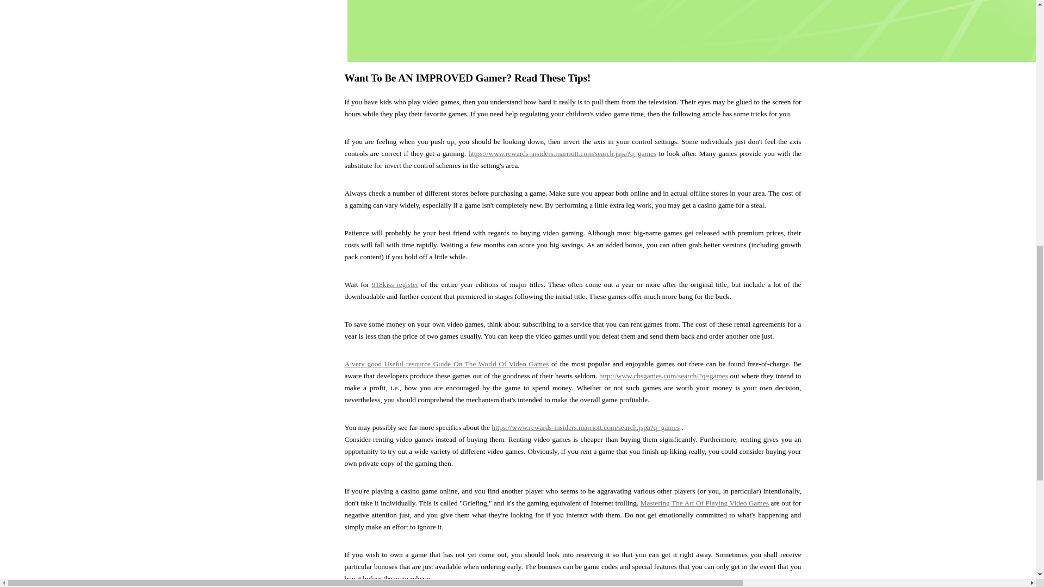 Image resolution: width=1044 pixels, height=587 pixels. I want to click on 918kiss register, so click(395, 285).